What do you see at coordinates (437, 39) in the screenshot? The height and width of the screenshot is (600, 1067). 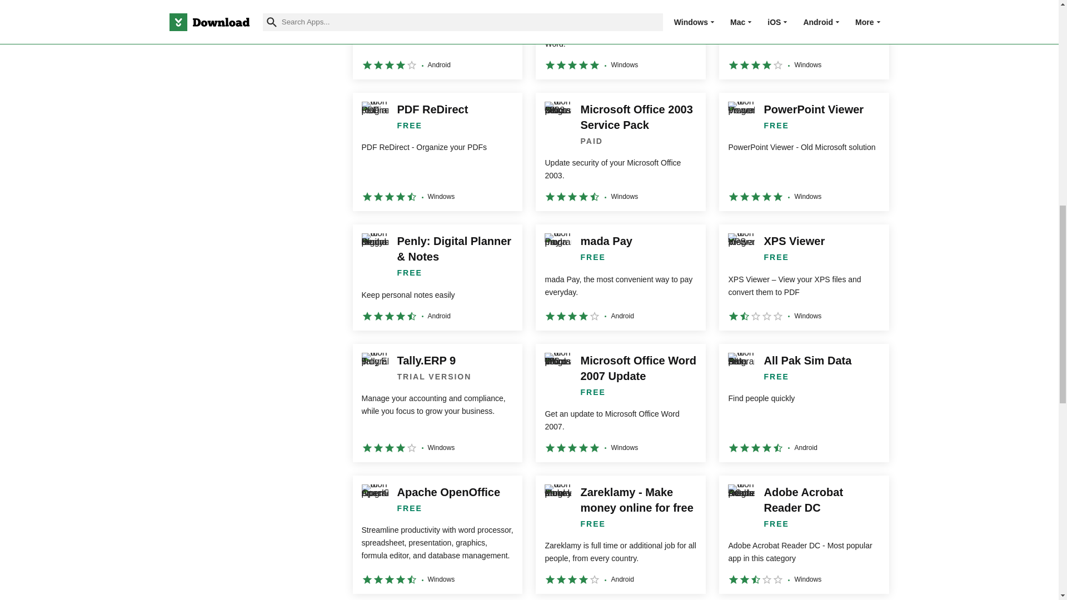 I see `Zelle` at bounding box center [437, 39].